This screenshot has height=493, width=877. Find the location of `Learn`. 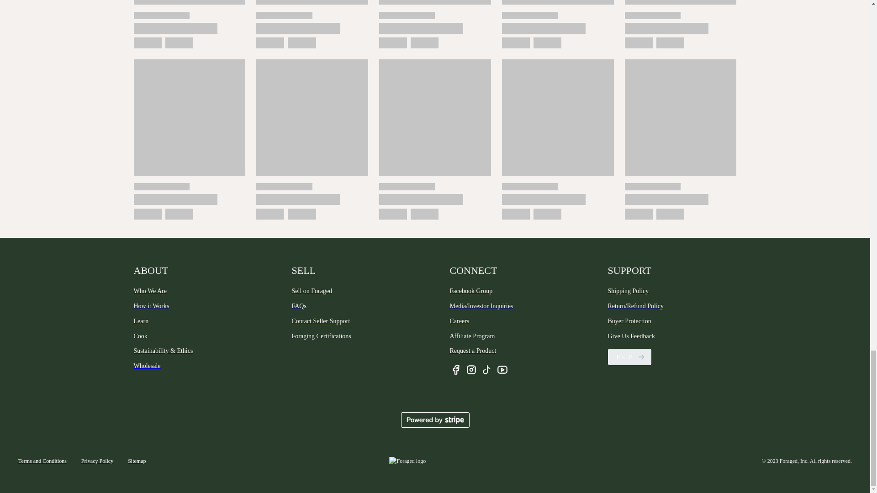

Learn is located at coordinates (197, 321).